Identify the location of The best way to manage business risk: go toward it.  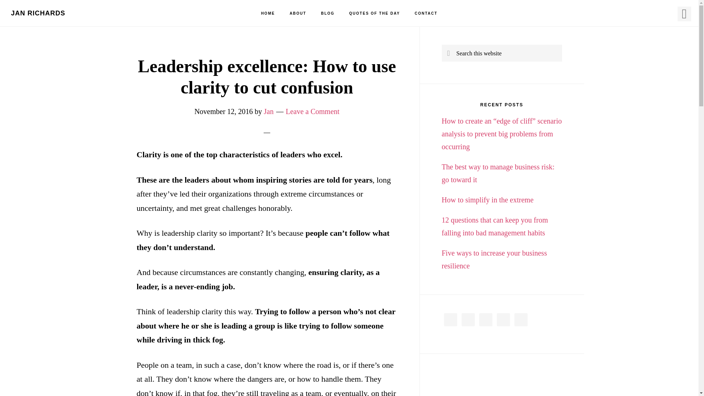
(498, 173).